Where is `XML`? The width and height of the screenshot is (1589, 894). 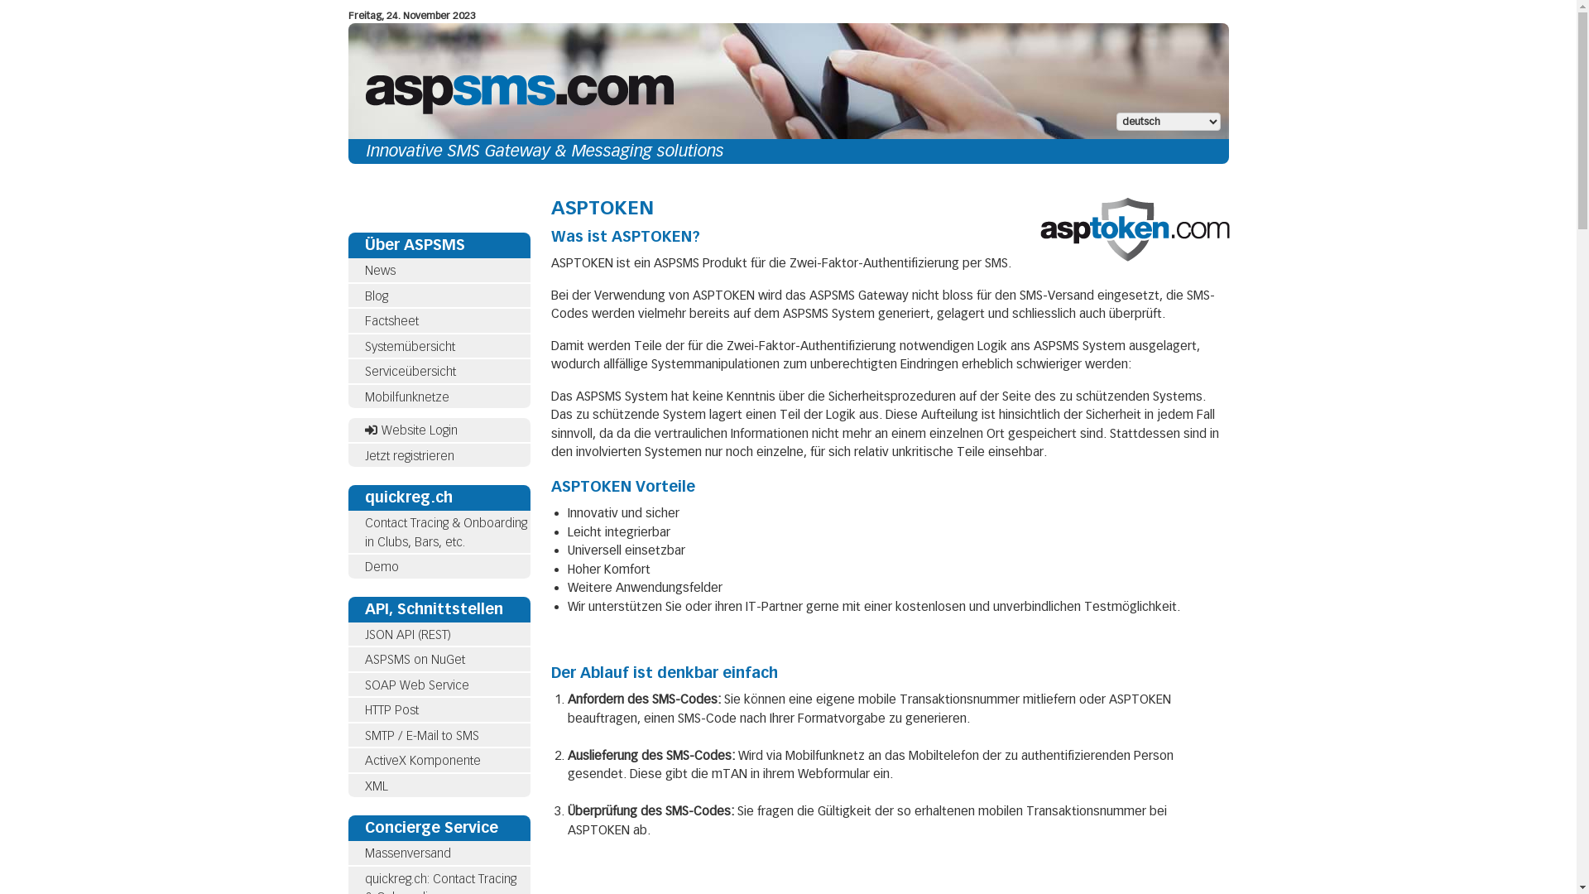
XML is located at coordinates (439, 786).